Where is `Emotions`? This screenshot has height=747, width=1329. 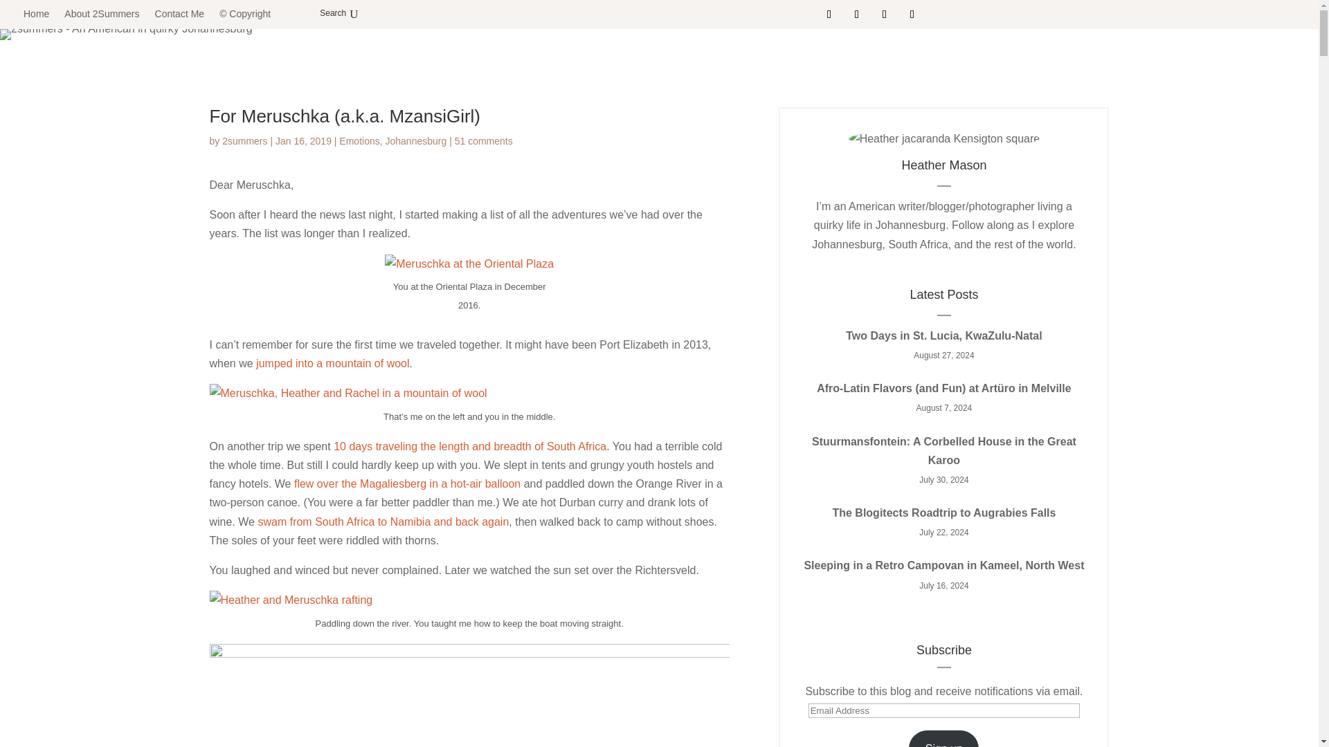 Emotions is located at coordinates (359, 140).